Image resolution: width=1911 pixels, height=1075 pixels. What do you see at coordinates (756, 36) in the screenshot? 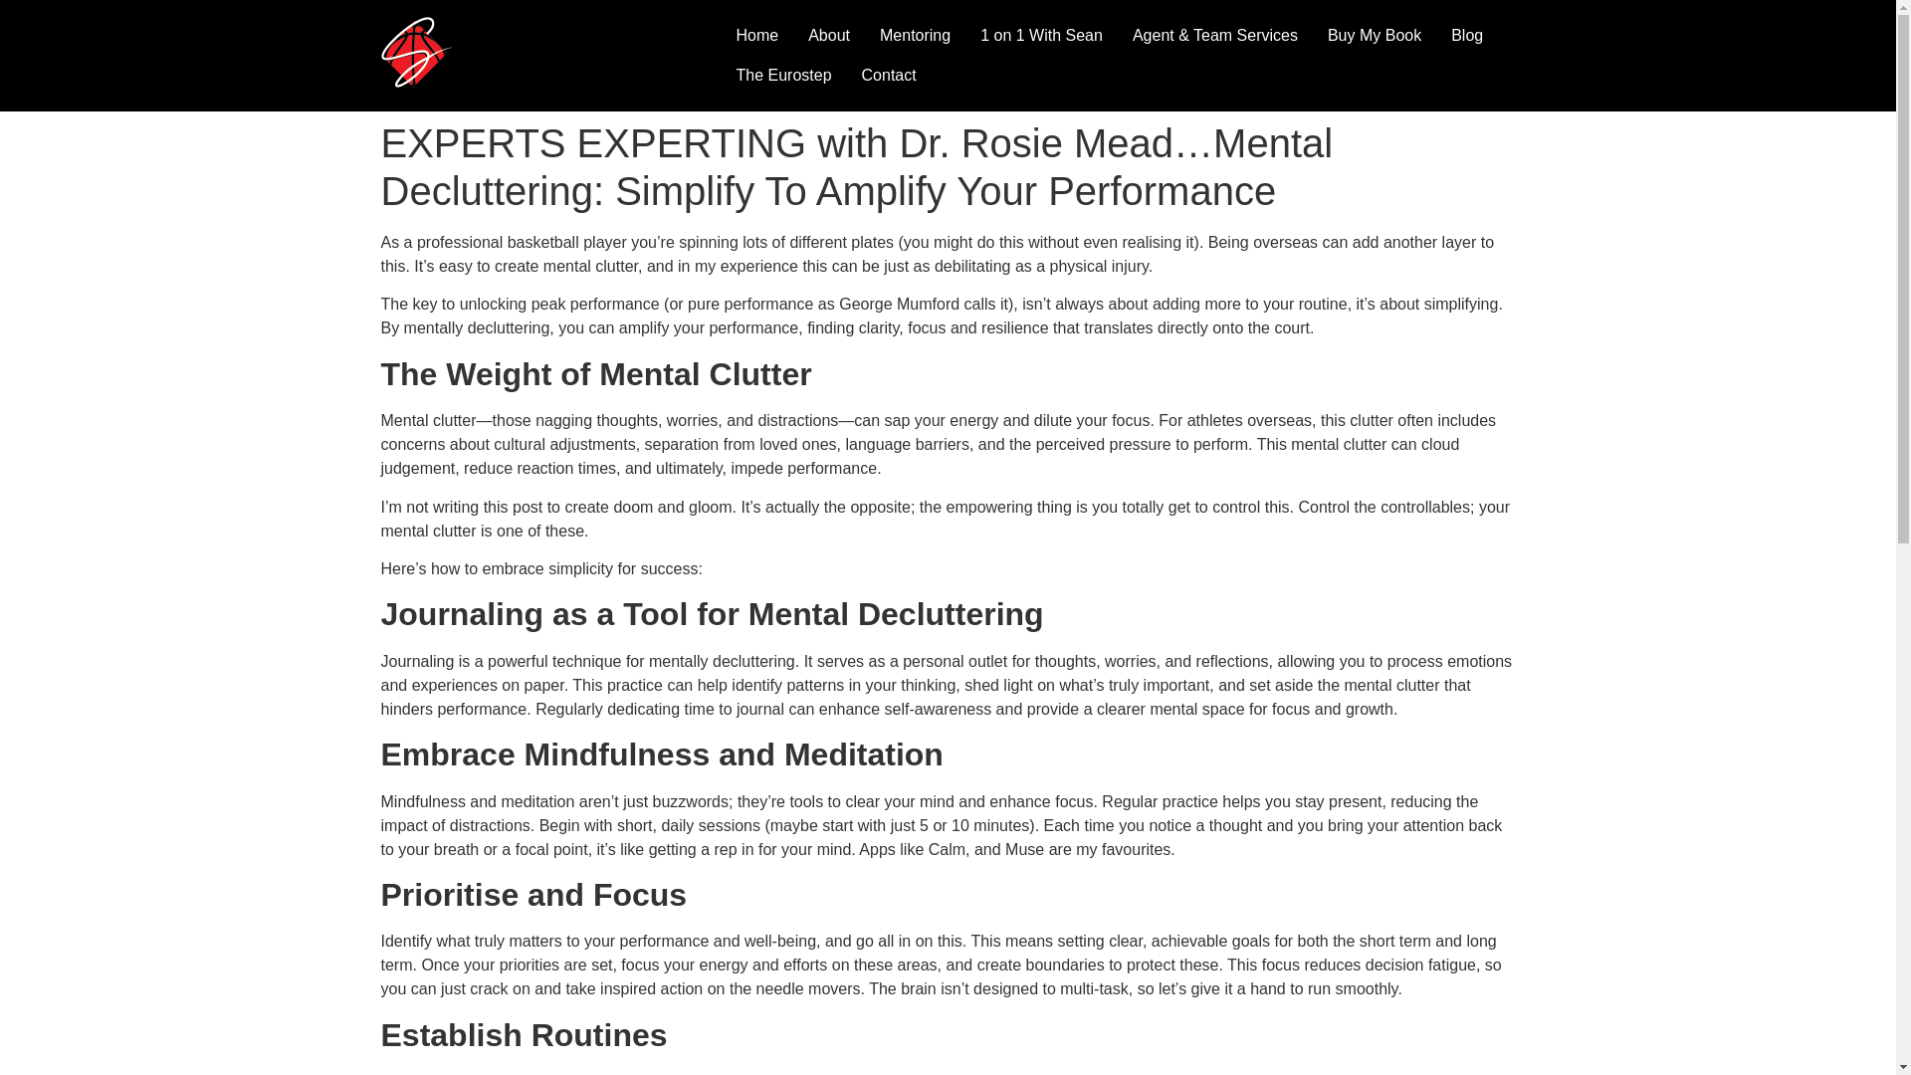
I see `Home` at bounding box center [756, 36].